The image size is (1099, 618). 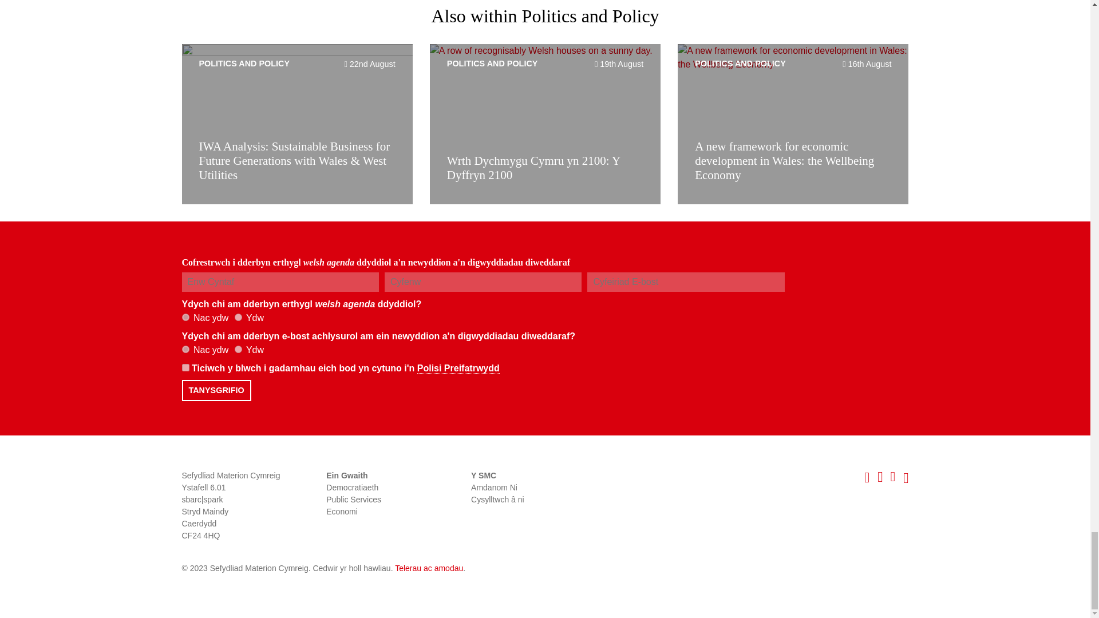 I want to click on Yes, so click(x=238, y=317).